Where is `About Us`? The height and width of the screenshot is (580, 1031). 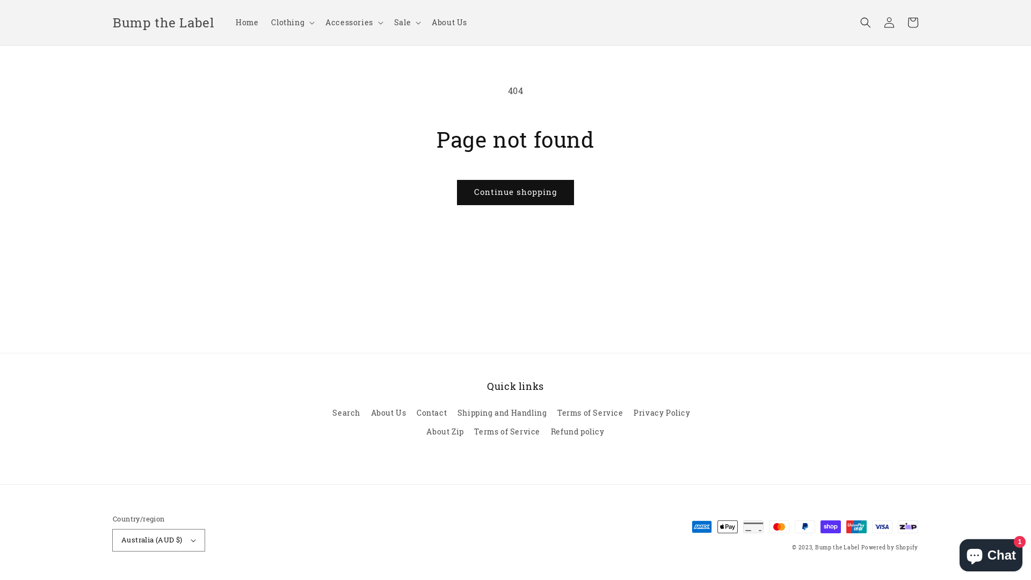
About Us is located at coordinates (389, 412).